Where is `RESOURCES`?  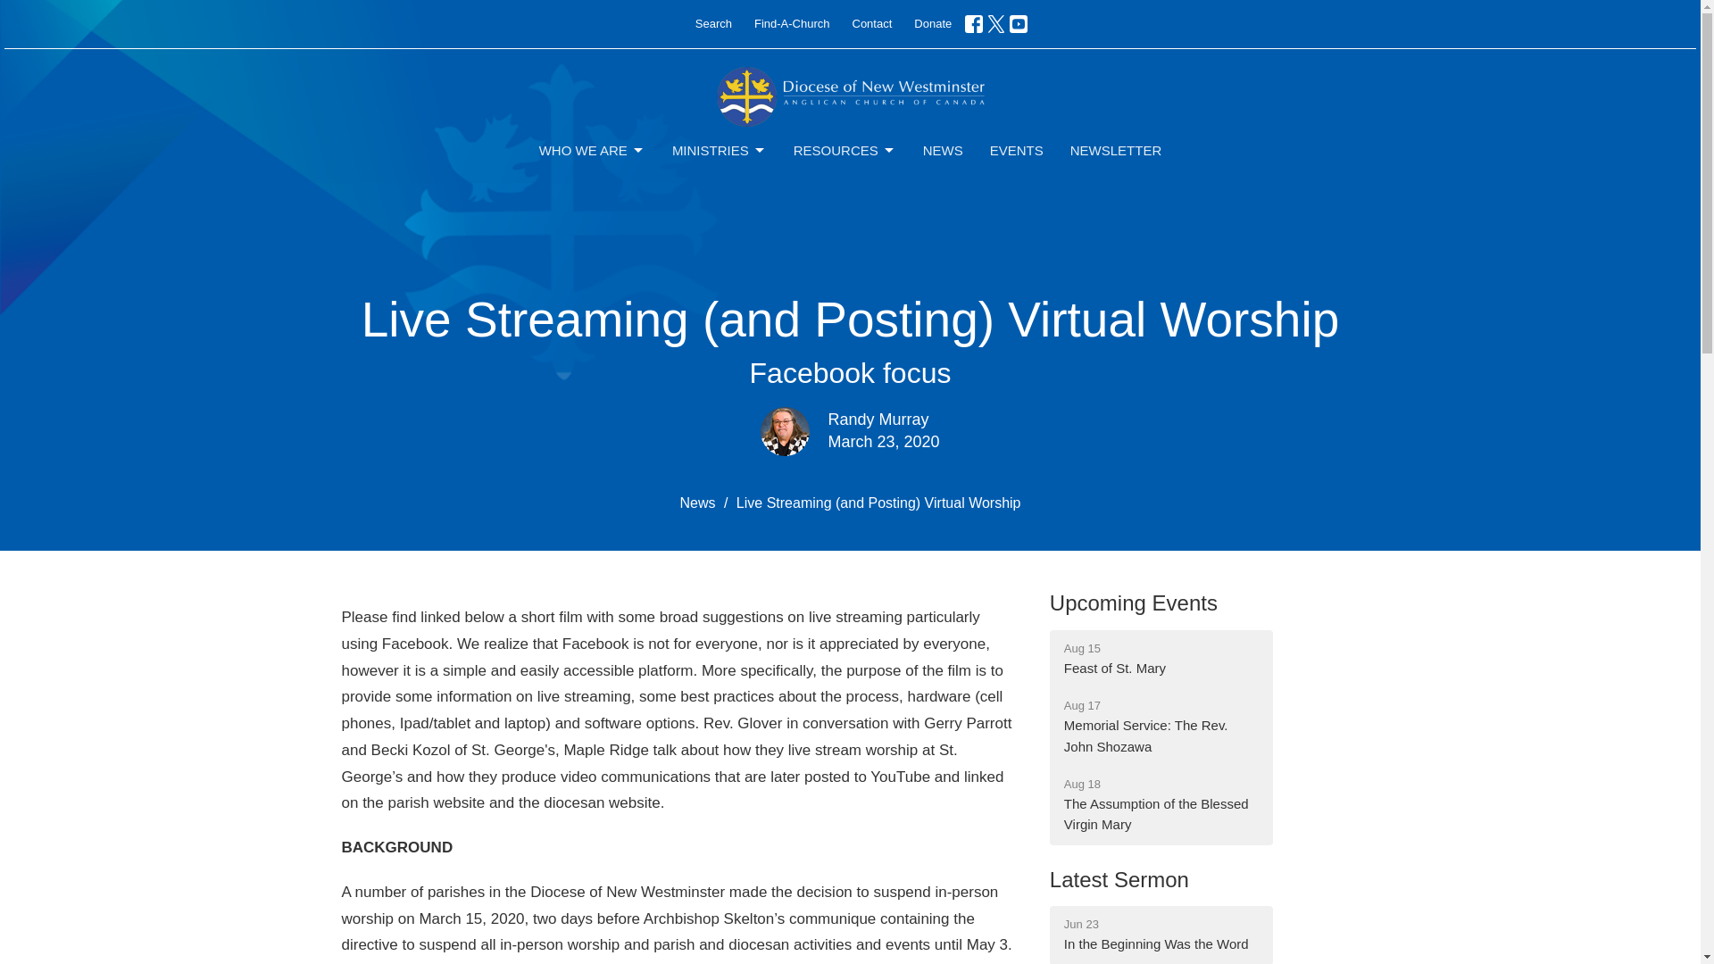
RESOURCES is located at coordinates (845, 150).